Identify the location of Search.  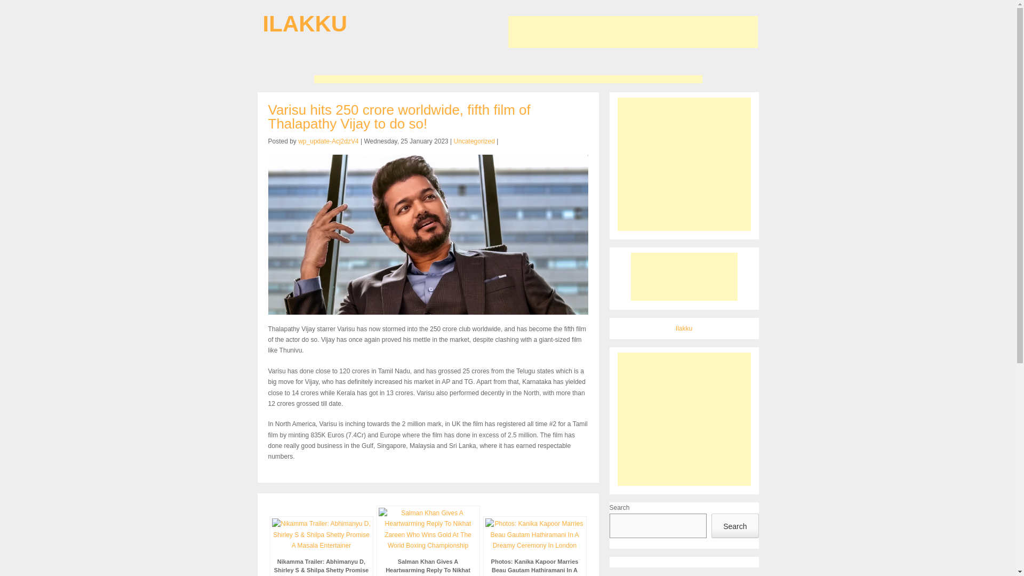
(735, 526).